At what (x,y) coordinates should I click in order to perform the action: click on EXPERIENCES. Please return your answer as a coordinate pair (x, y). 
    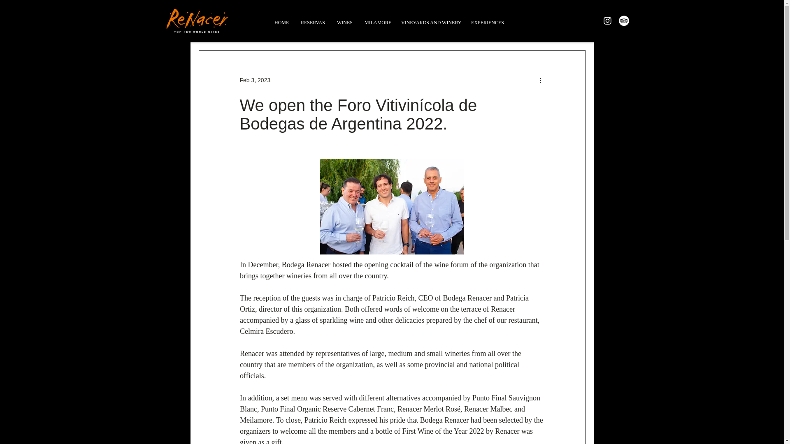
    Looking at the image, I should click on (487, 22).